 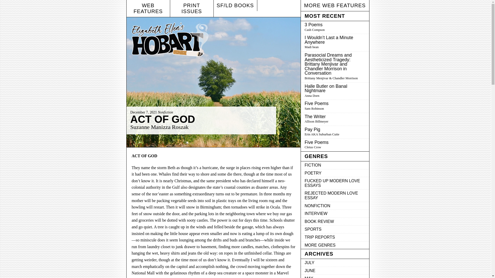 I want to click on INTERVIEW, so click(x=335, y=214).